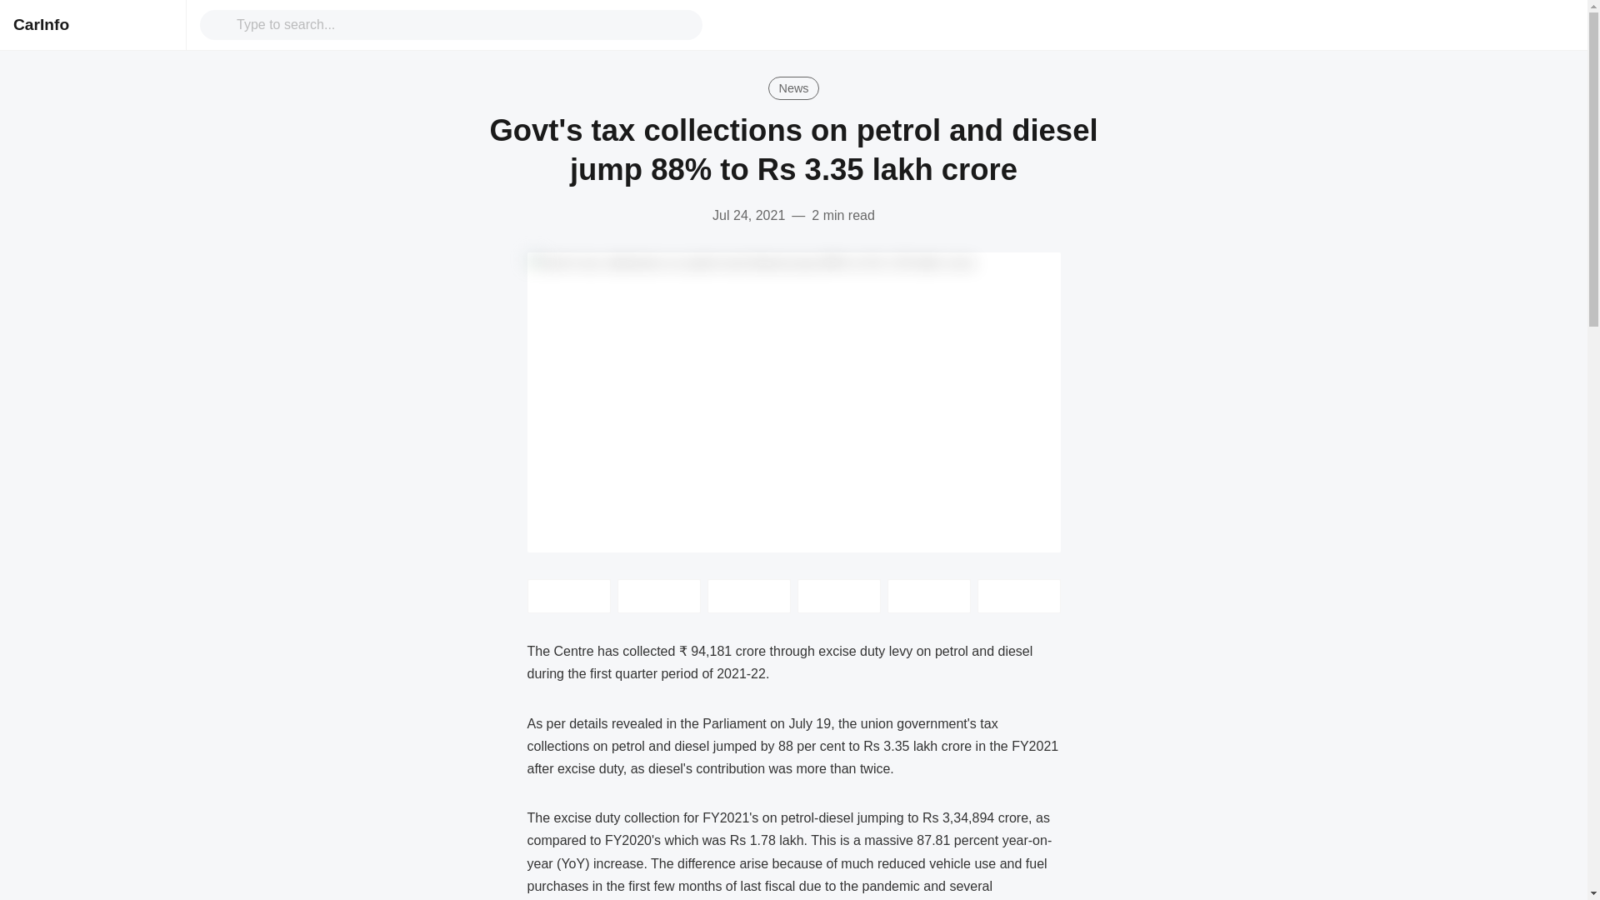 The width and height of the screenshot is (1600, 900). What do you see at coordinates (158, 25) in the screenshot?
I see `Menu` at bounding box center [158, 25].